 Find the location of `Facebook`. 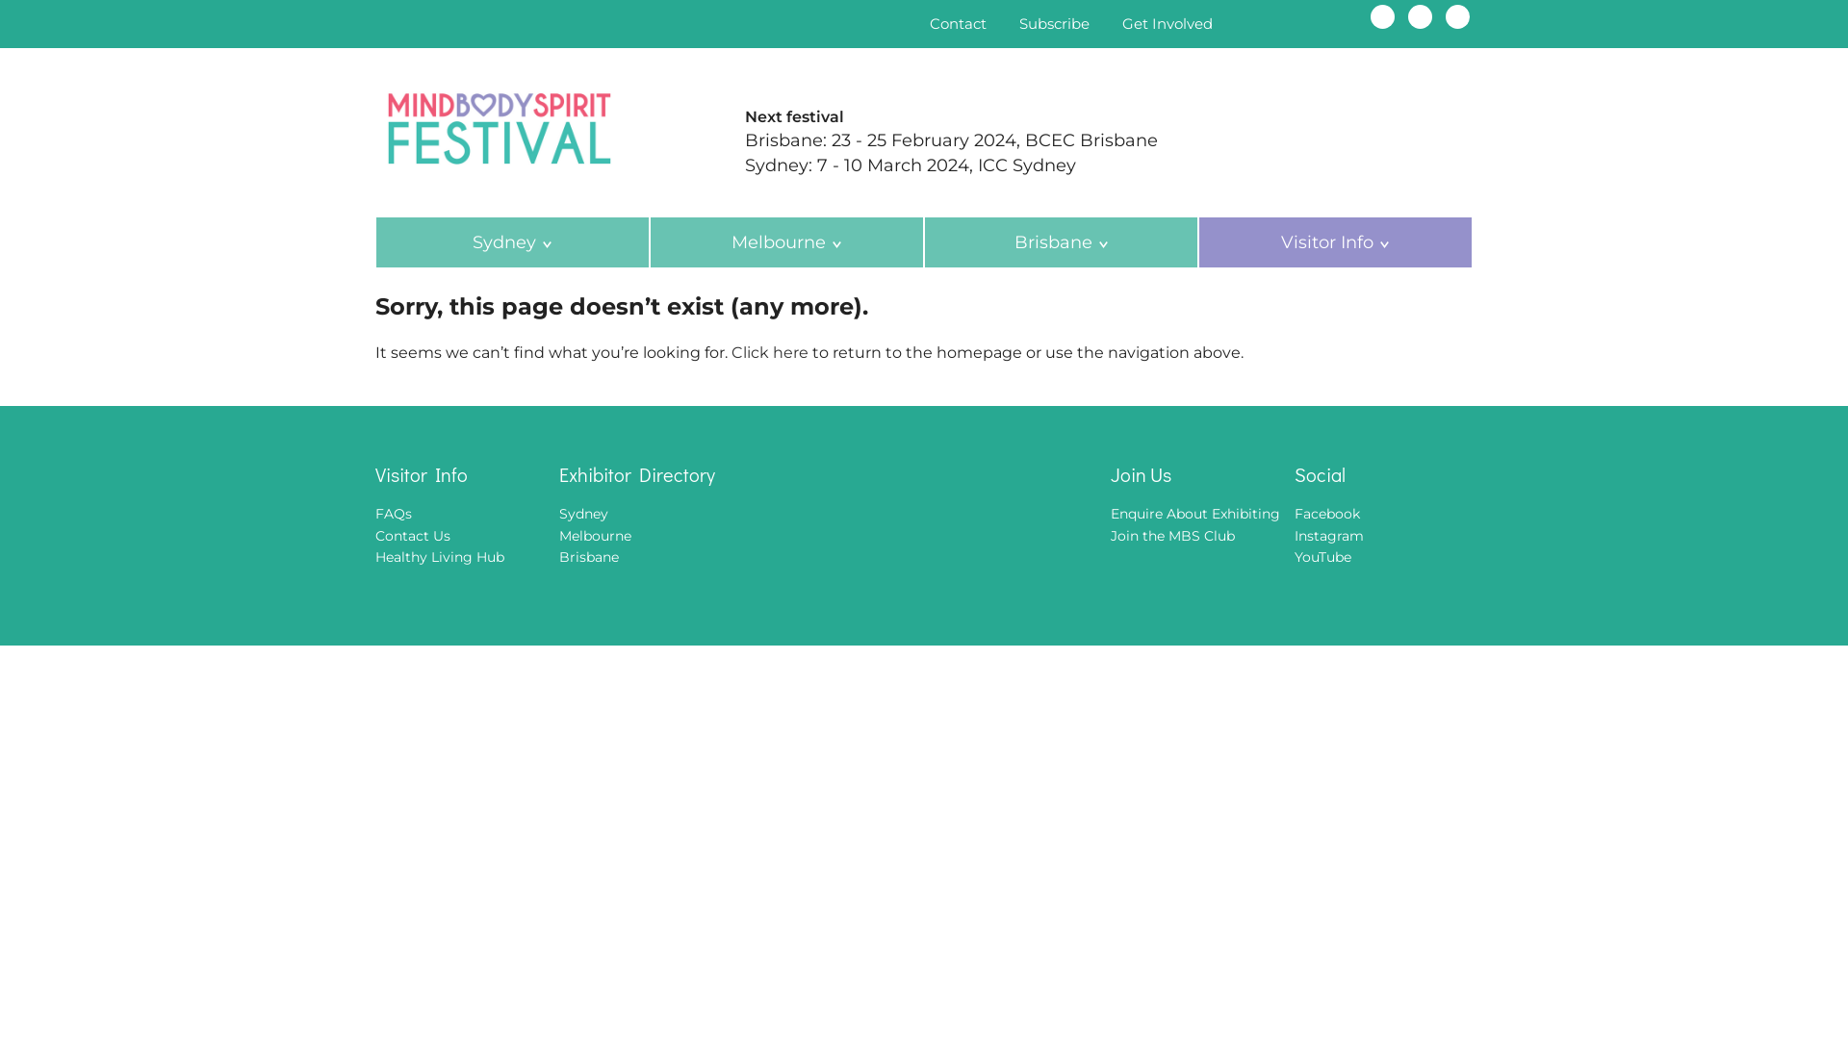

Facebook is located at coordinates (1327, 514).